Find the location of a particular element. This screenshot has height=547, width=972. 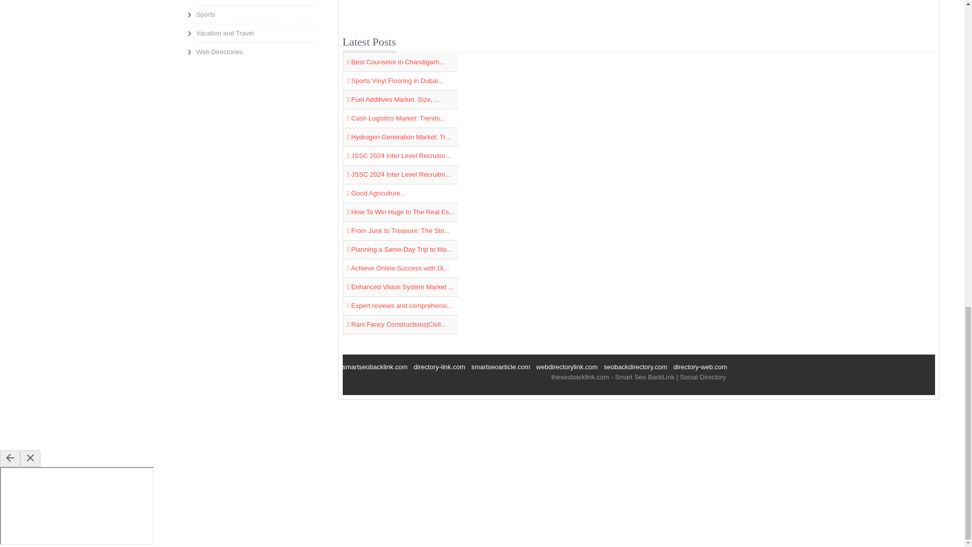

Society is located at coordinates (254, 2).